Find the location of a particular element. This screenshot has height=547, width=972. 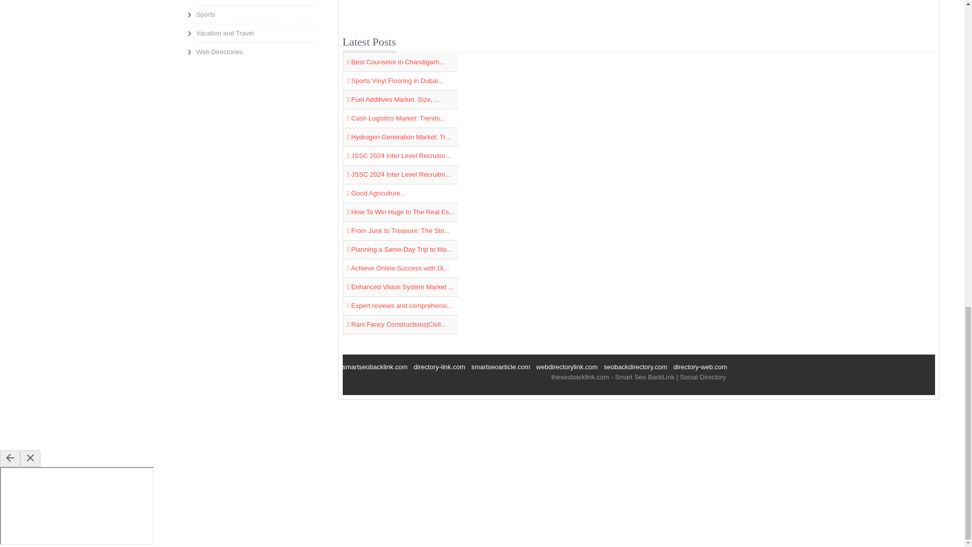

Society is located at coordinates (254, 2).